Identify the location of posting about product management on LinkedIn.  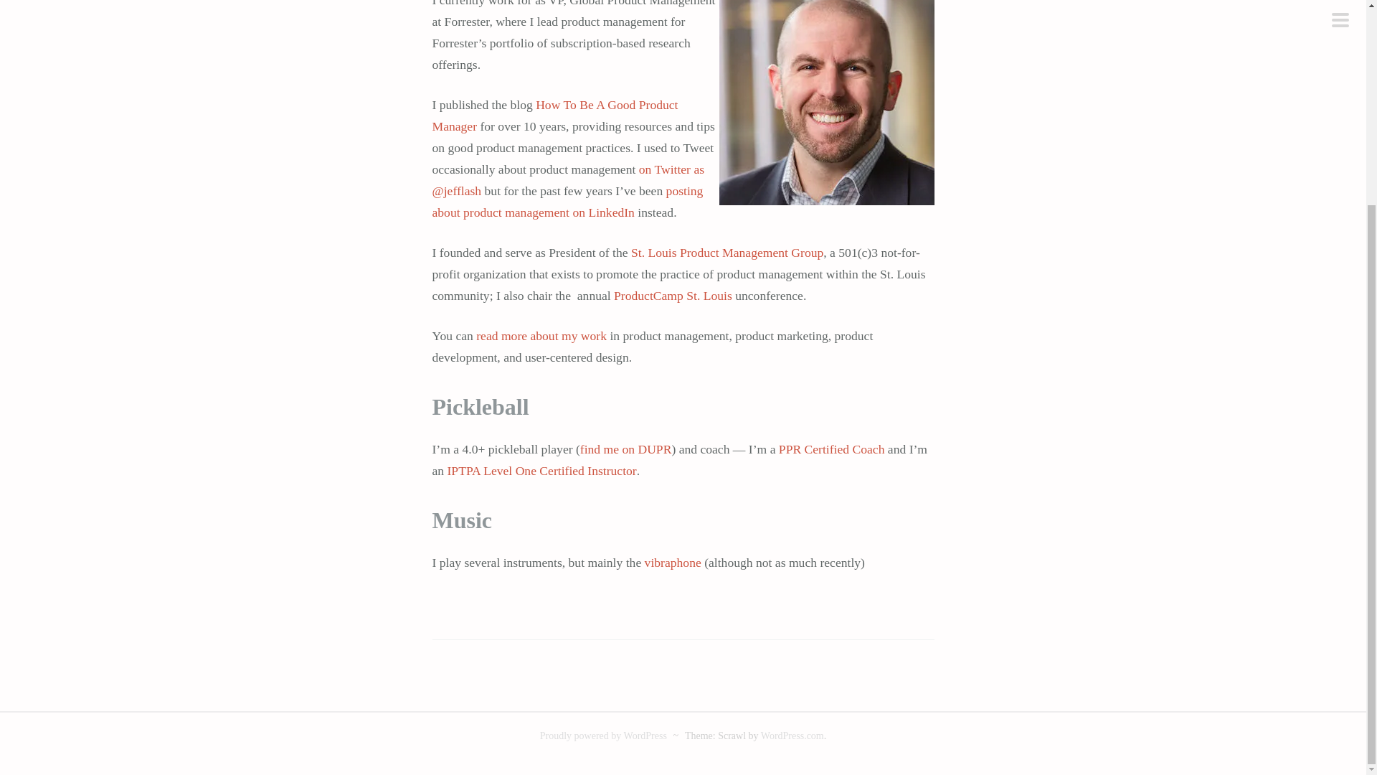
(567, 201).